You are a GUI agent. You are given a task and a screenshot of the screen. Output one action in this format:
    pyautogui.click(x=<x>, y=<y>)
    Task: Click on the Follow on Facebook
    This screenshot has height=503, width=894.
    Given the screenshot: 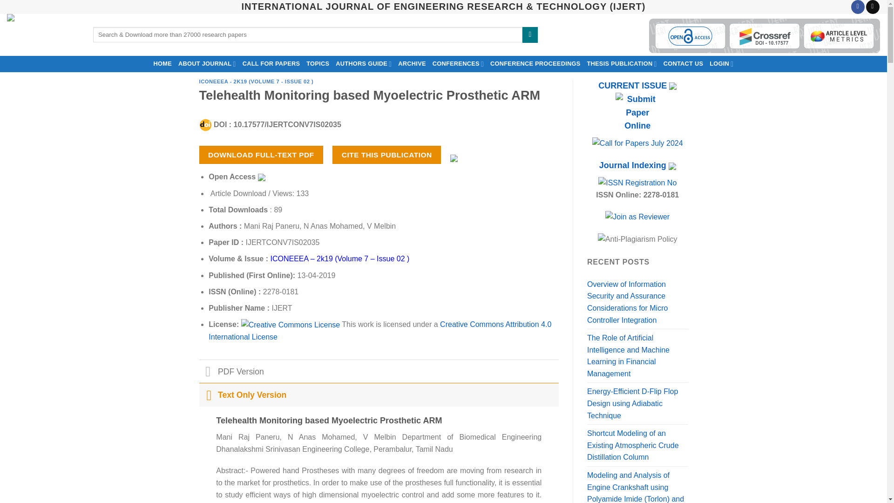 What is the action you would take?
    pyautogui.click(x=858, y=7)
    